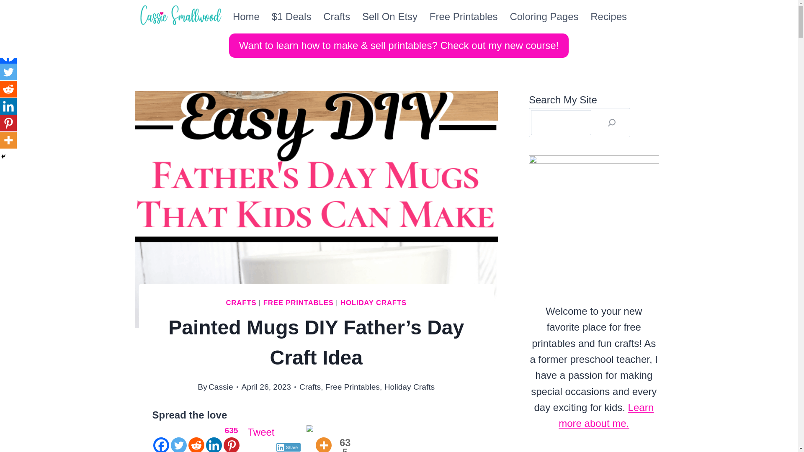 This screenshot has width=804, height=452. I want to click on FREE PRINTABLES, so click(298, 303).